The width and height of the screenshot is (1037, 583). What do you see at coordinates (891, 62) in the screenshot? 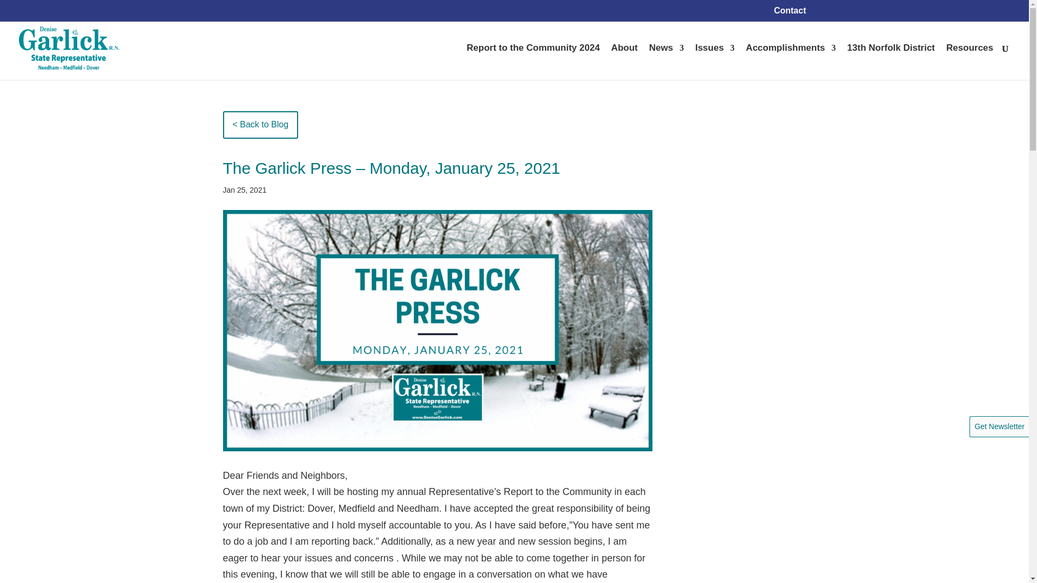
I see `13th Norfolk District` at bounding box center [891, 62].